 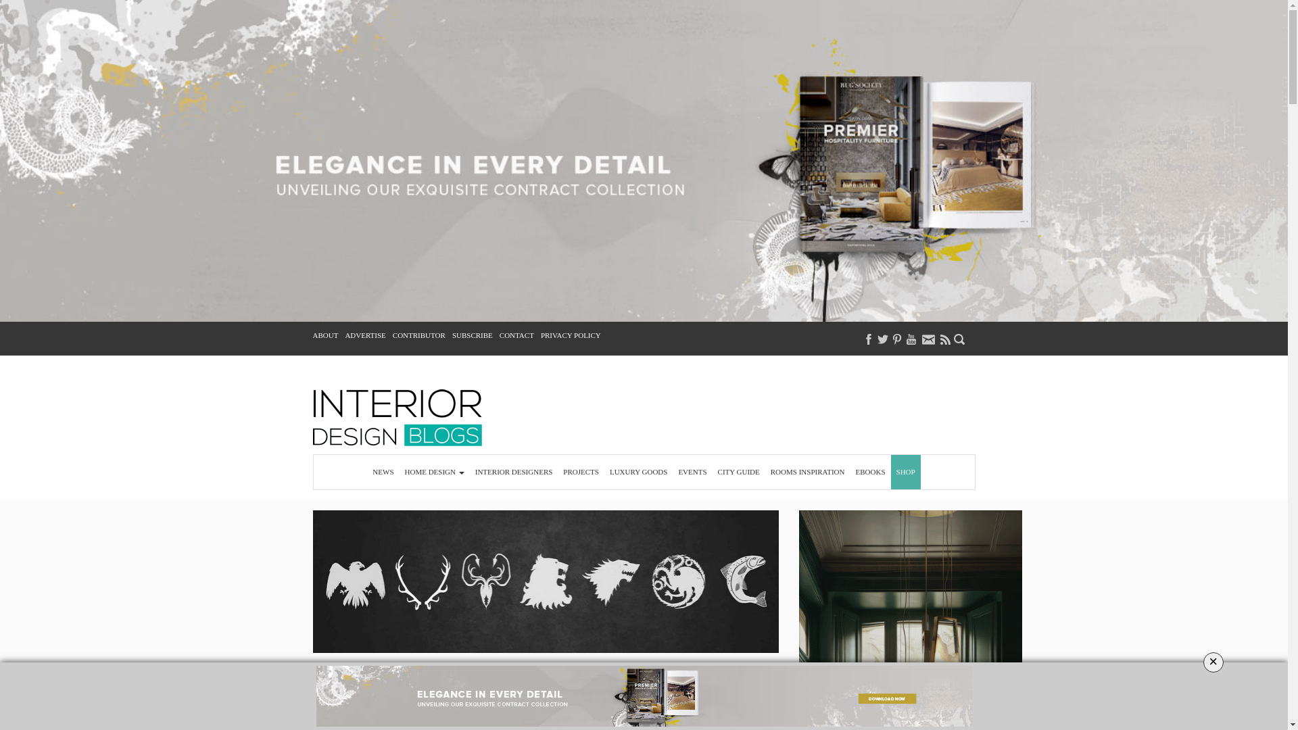 I want to click on Events, so click(x=692, y=472).